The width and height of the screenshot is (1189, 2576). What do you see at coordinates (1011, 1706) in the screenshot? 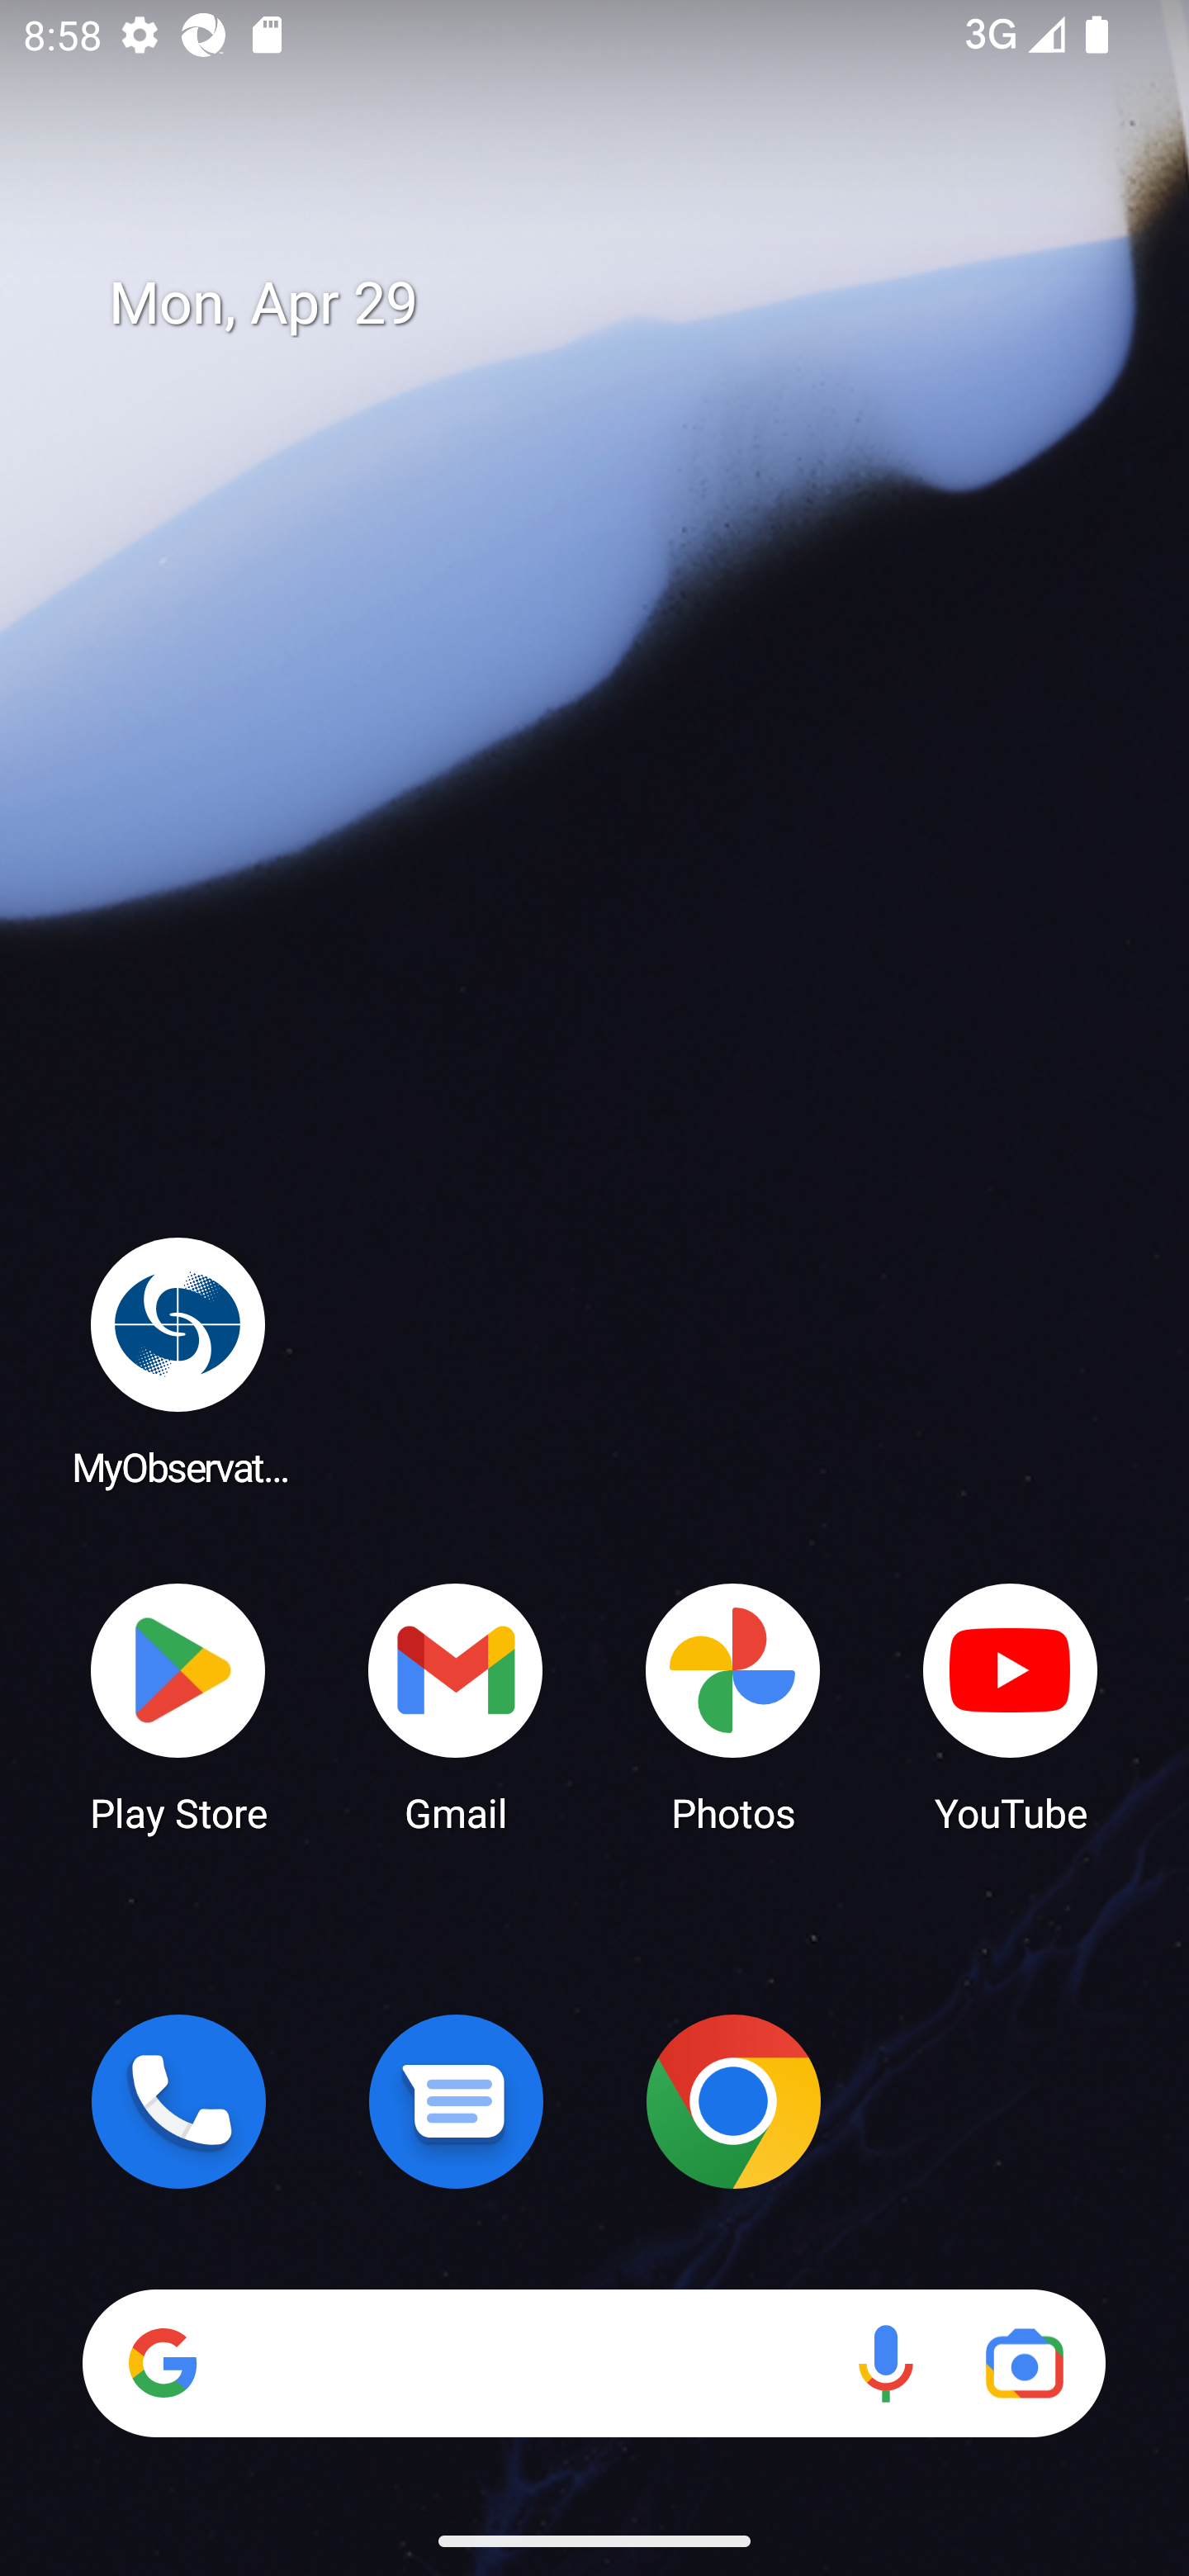
I see `YouTube` at bounding box center [1011, 1706].